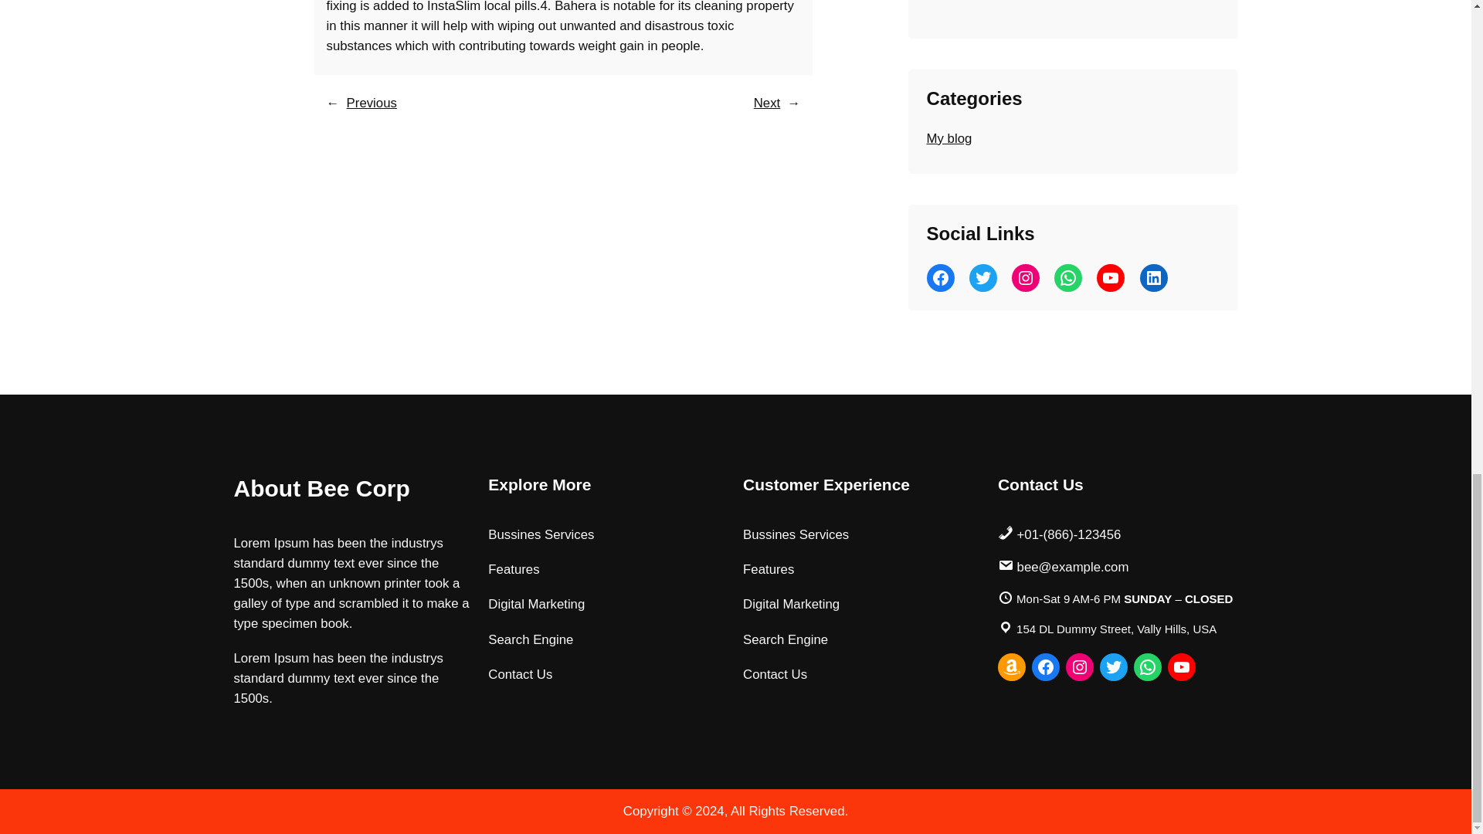 This screenshot has width=1483, height=834. I want to click on Features, so click(513, 569).